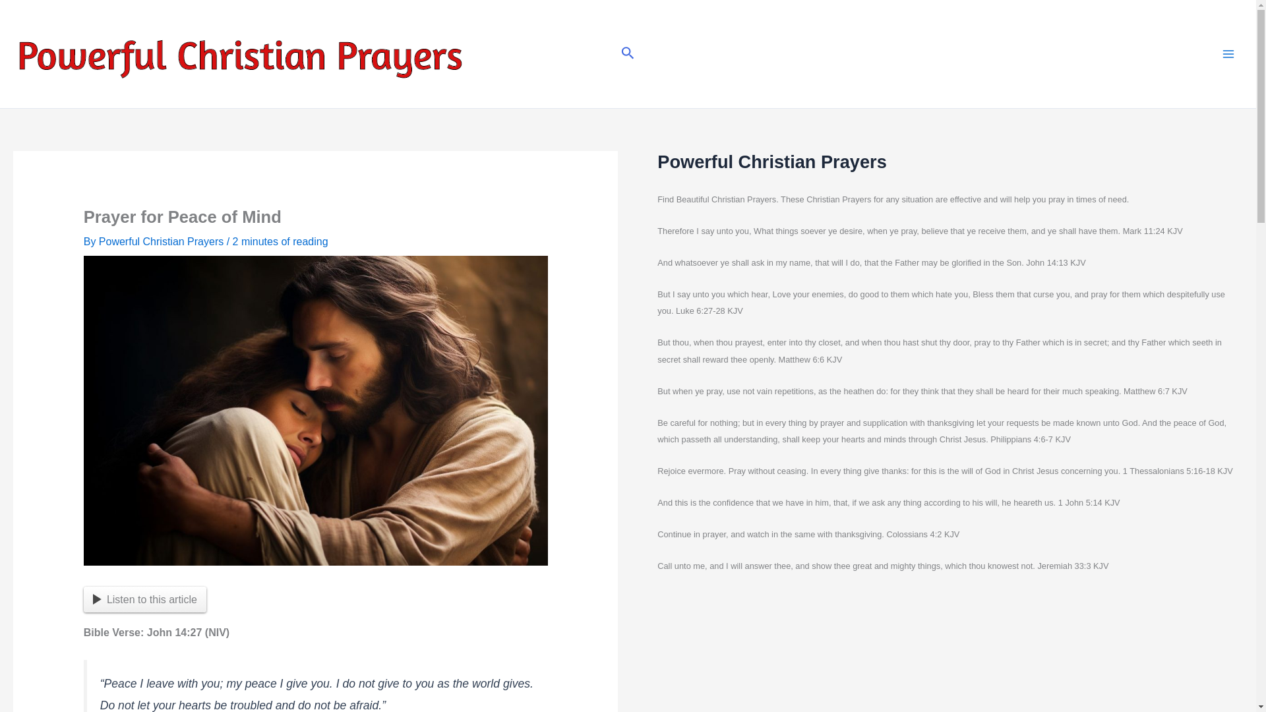 The height and width of the screenshot is (712, 1266). What do you see at coordinates (162, 241) in the screenshot?
I see `Powerful Christian Prayers` at bounding box center [162, 241].